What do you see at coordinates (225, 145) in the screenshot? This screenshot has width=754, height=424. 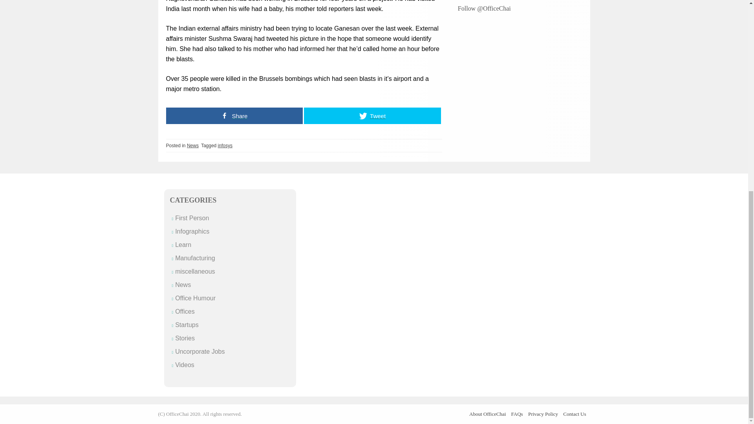 I see `infosys` at bounding box center [225, 145].